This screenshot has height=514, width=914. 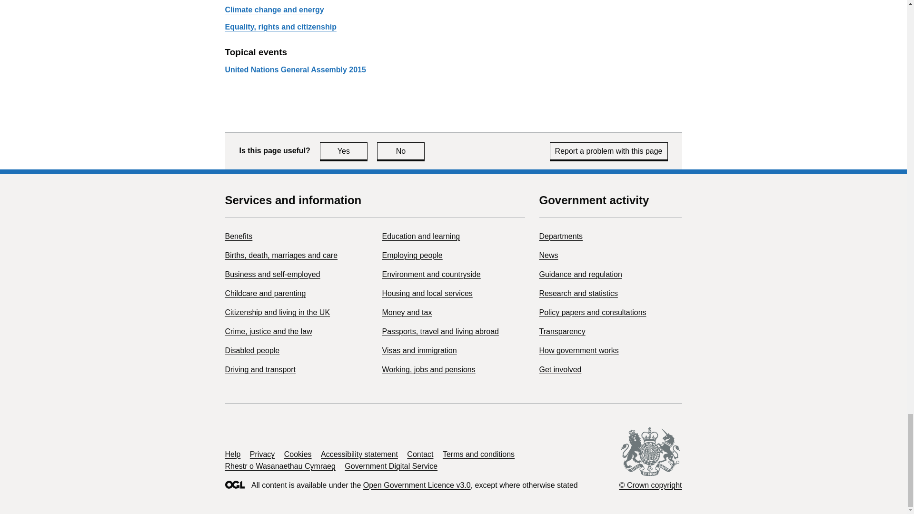 What do you see at coordinates (431, 274) in the screenshot?
I see `Visas and immigration` at bounding box center [431, 274].